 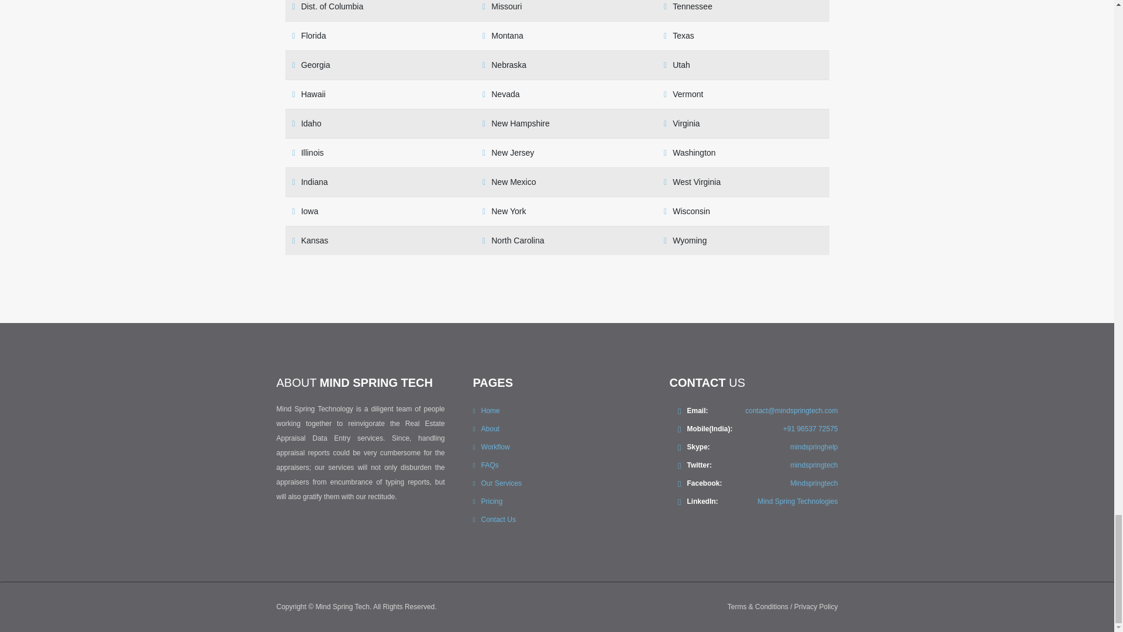 What do you see at coordinates (490, 465) in the screenshot?
I see `FAQs` at bounding box center [490, 465].